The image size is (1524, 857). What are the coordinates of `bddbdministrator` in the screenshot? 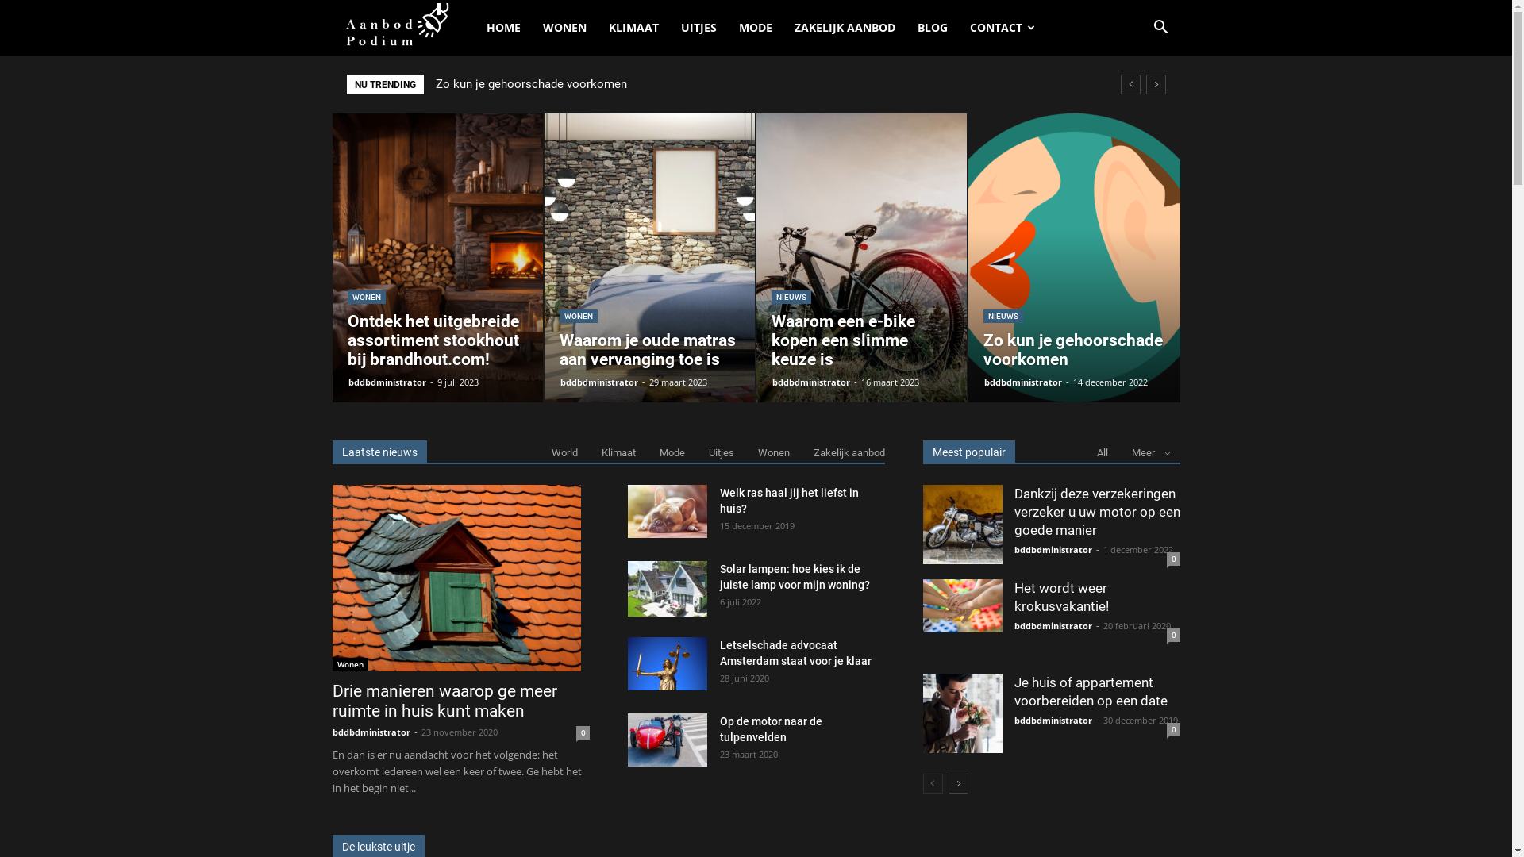 It's located at (1053, 549).